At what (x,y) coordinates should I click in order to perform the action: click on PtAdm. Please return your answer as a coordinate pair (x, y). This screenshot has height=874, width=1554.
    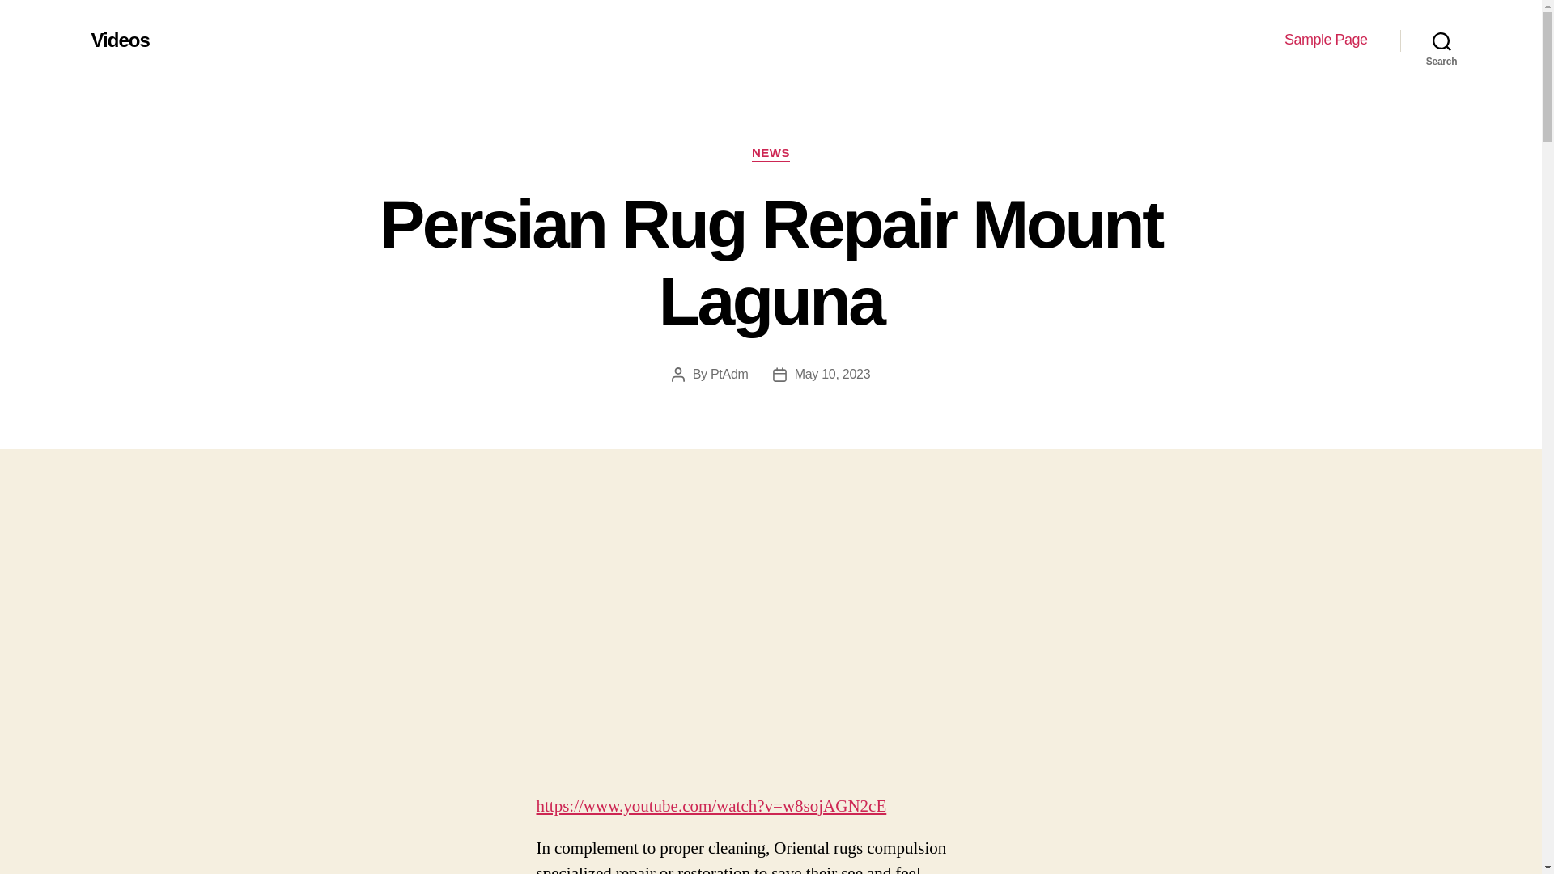
    Looking at the image, I should click on (729, 374).